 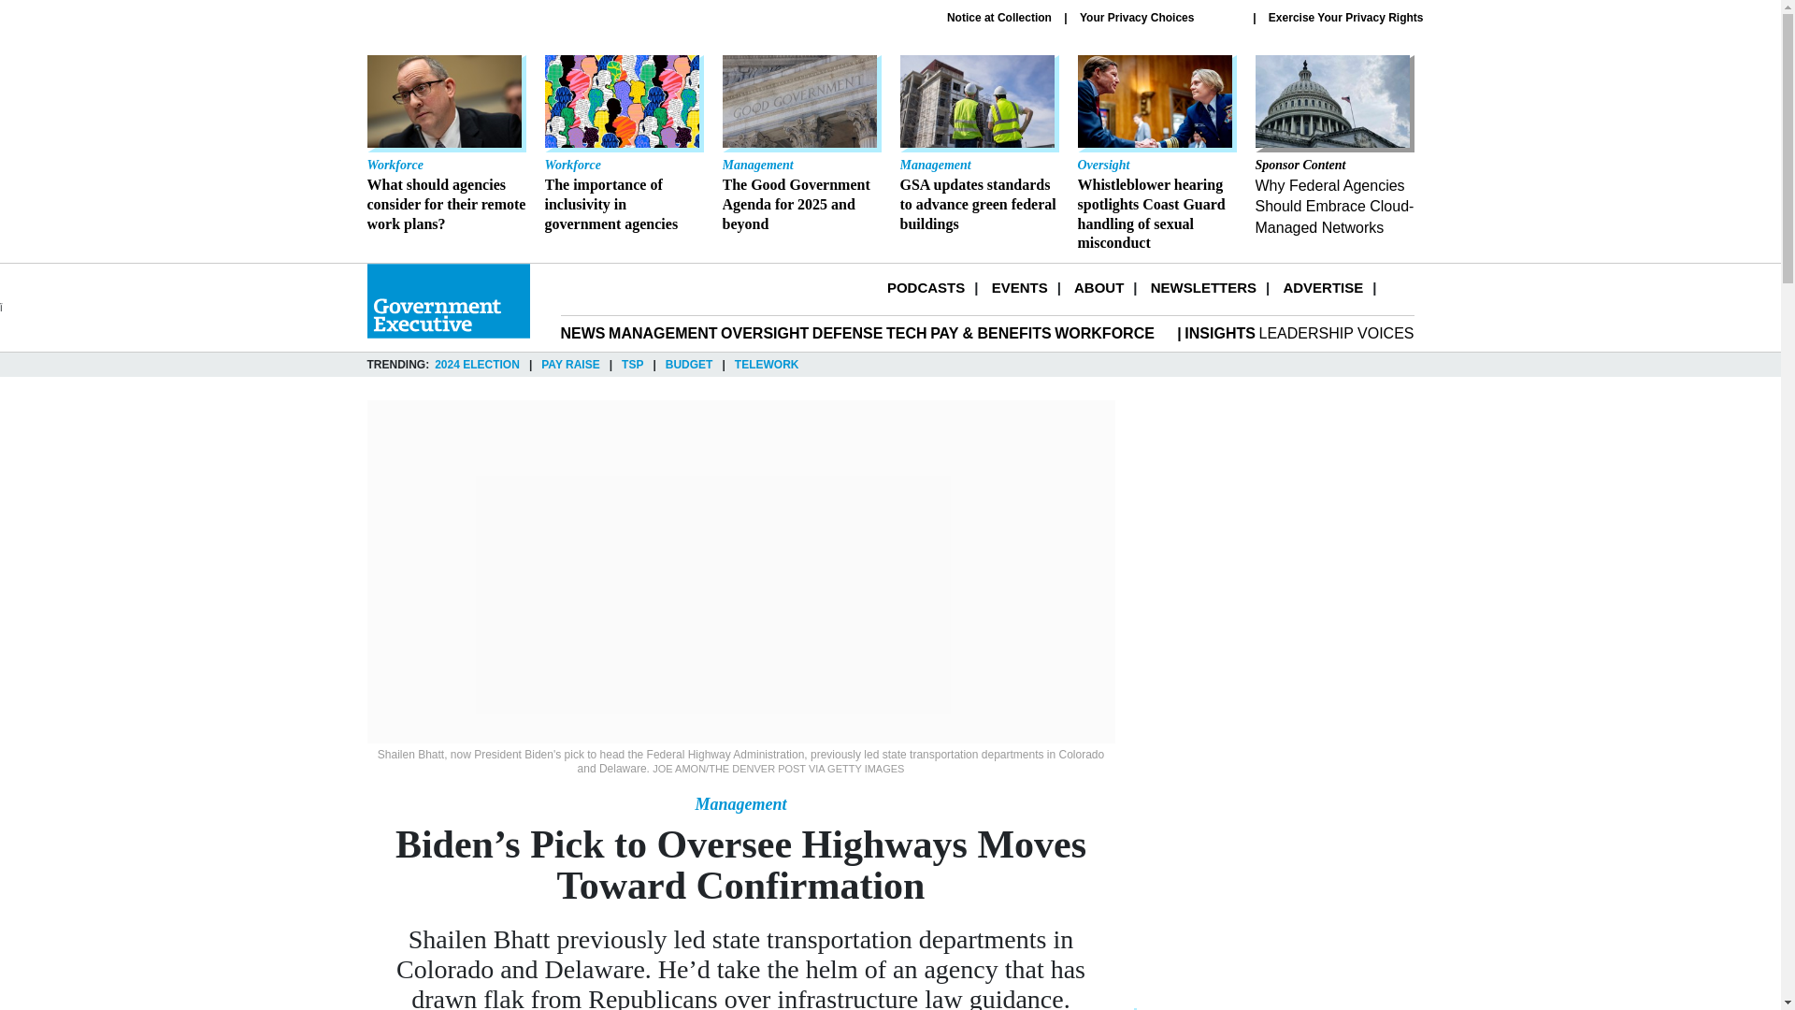 What do you see at coordinates (1322, 288) in the screenshot?
I see `ADVERTISE` at bounding box center [1322, 288].